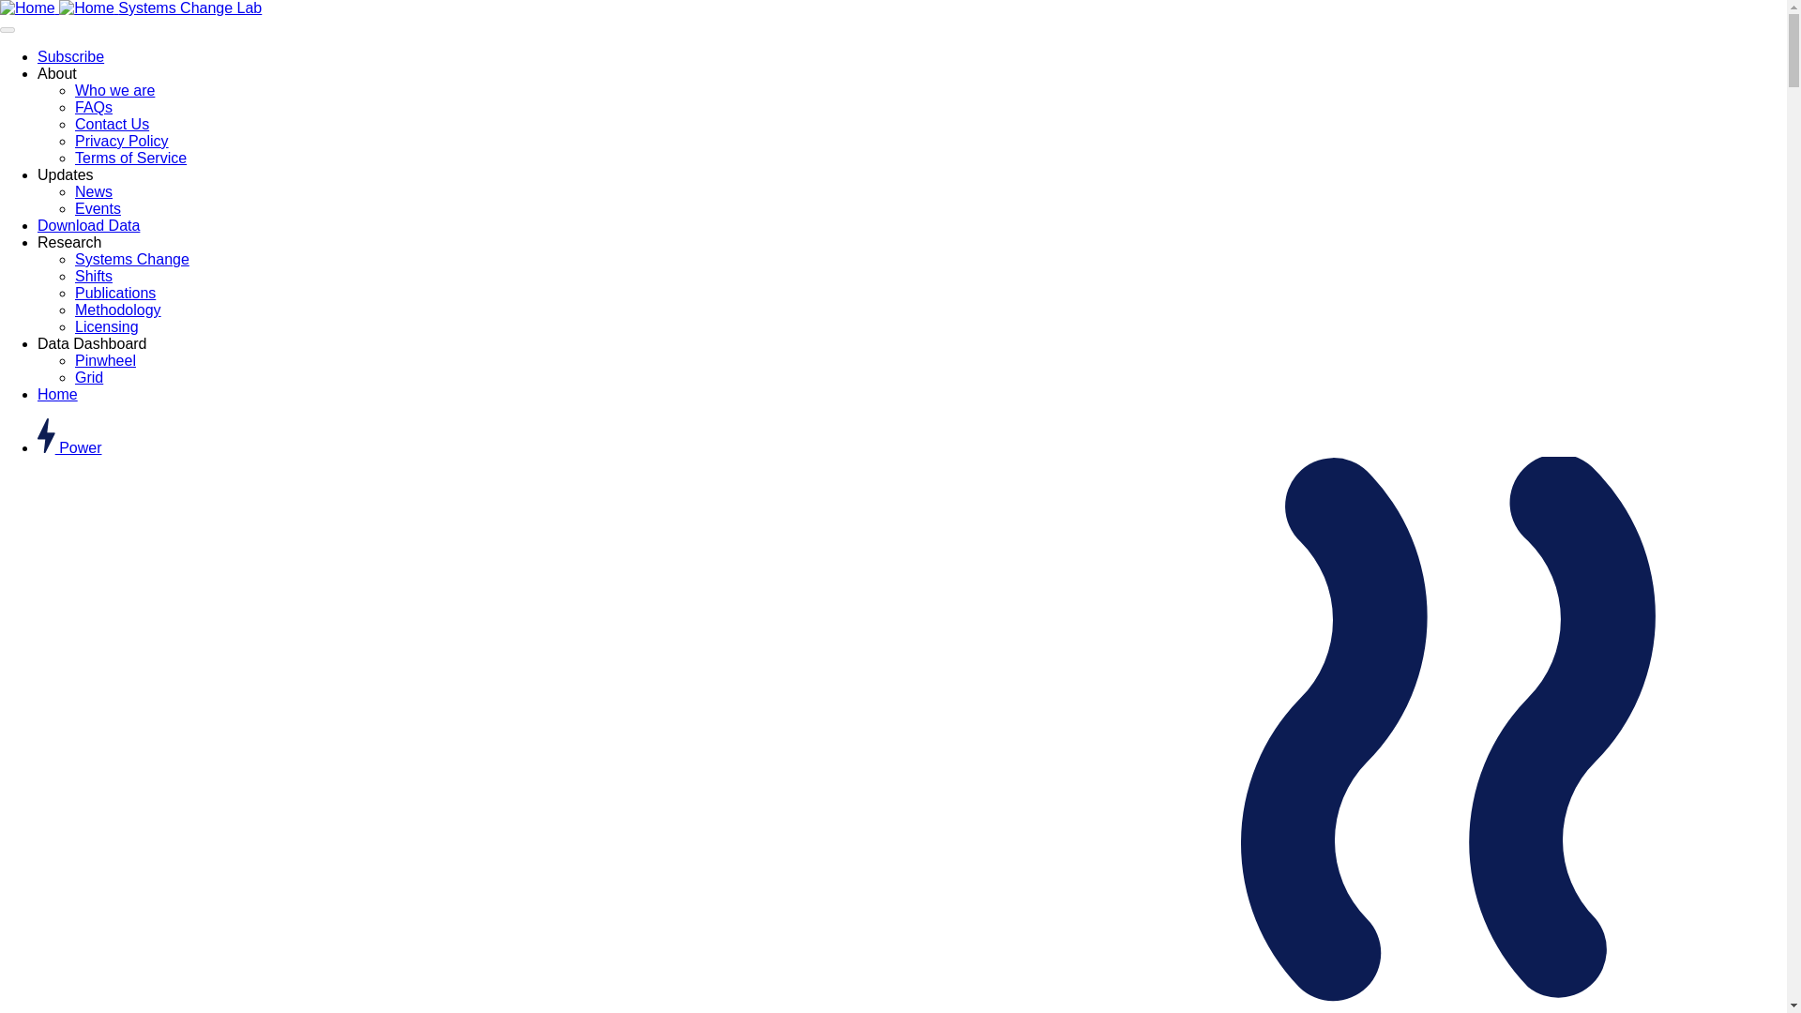 Image resolution: width=1801 pixels, height=1013 pixels. Describe the element at coordinates (92, 343) in the screenshot. I see `Data Dashboard` at that location.